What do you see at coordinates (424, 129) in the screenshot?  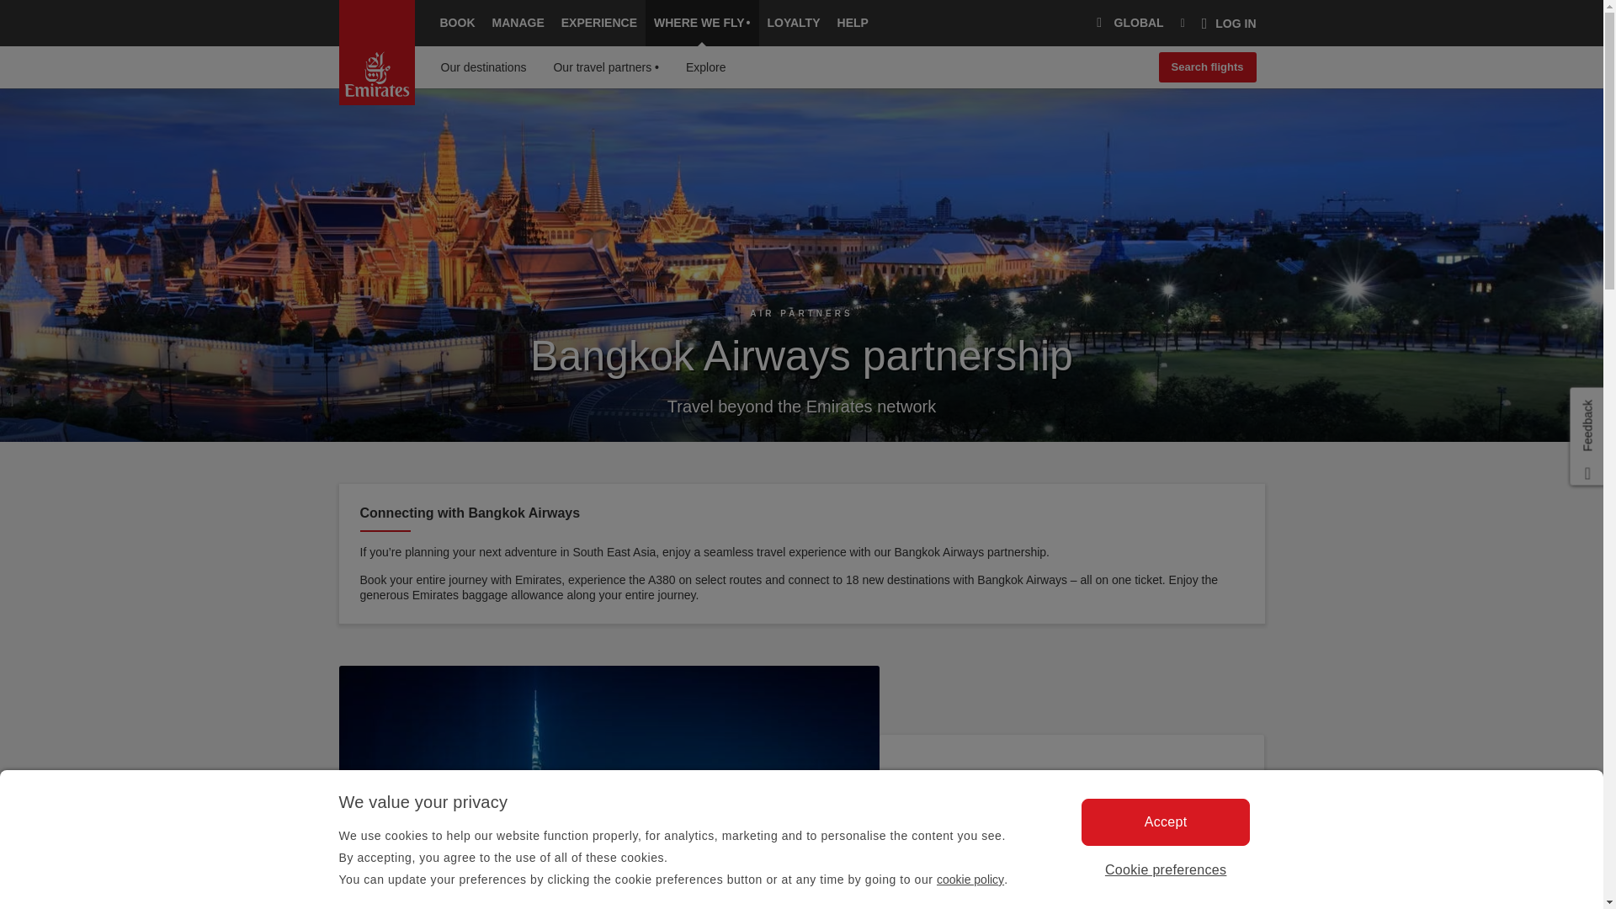 I see `Skip to the main content` at bounding box center [424, 129].